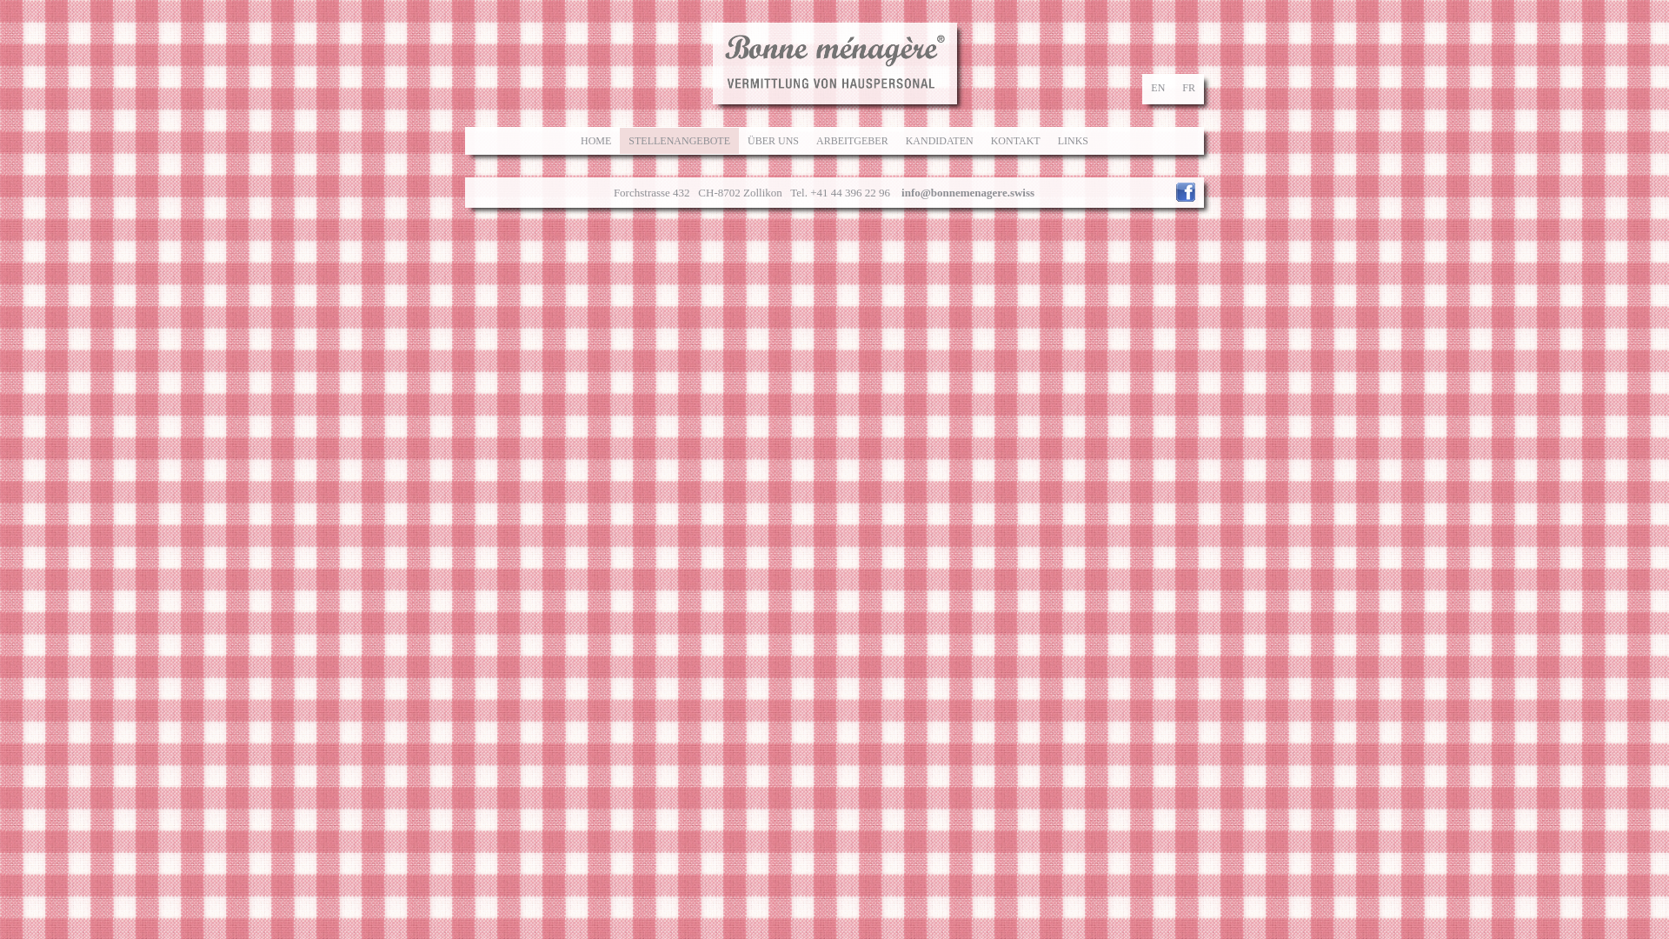  Describe the element at coordinates (1158, 88) in the screenshot. I see `EN` at that location.